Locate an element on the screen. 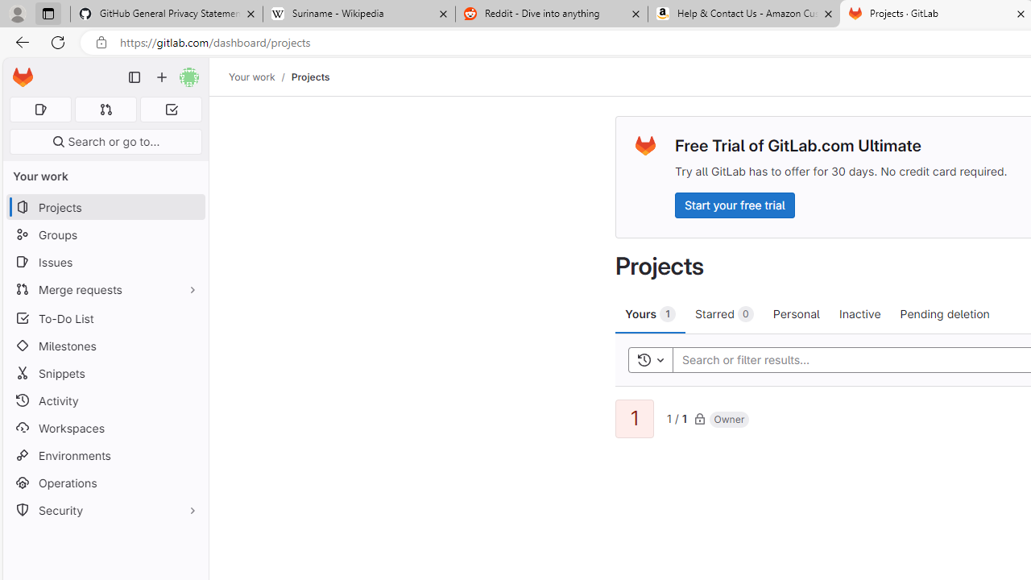 Image resolution: width=1031 pixels, height=580 pixels. Snippets is located at coordinates (105, 374).